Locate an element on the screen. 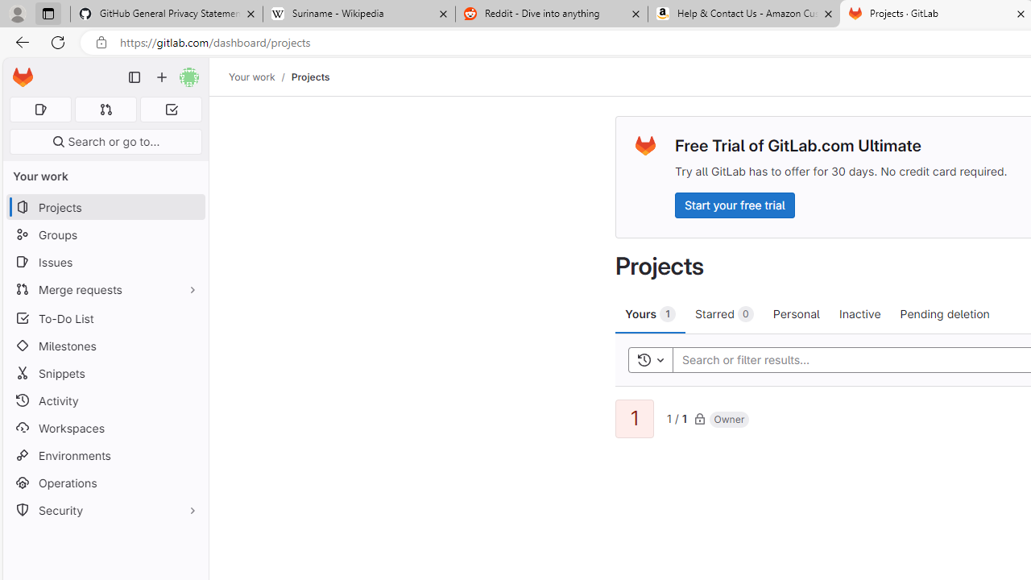 Image resolution: width=1031 pixels, height=580 pixels. Snippets is located at coordinates (105, 374).